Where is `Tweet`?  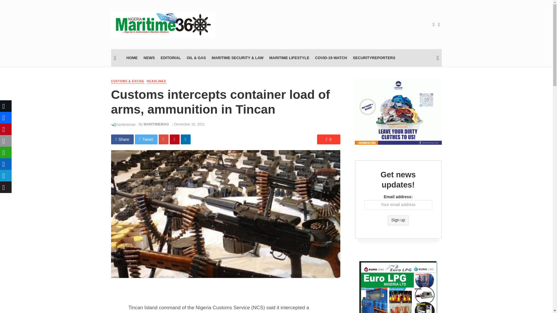
Tweet is located at coordinates (146, 139).